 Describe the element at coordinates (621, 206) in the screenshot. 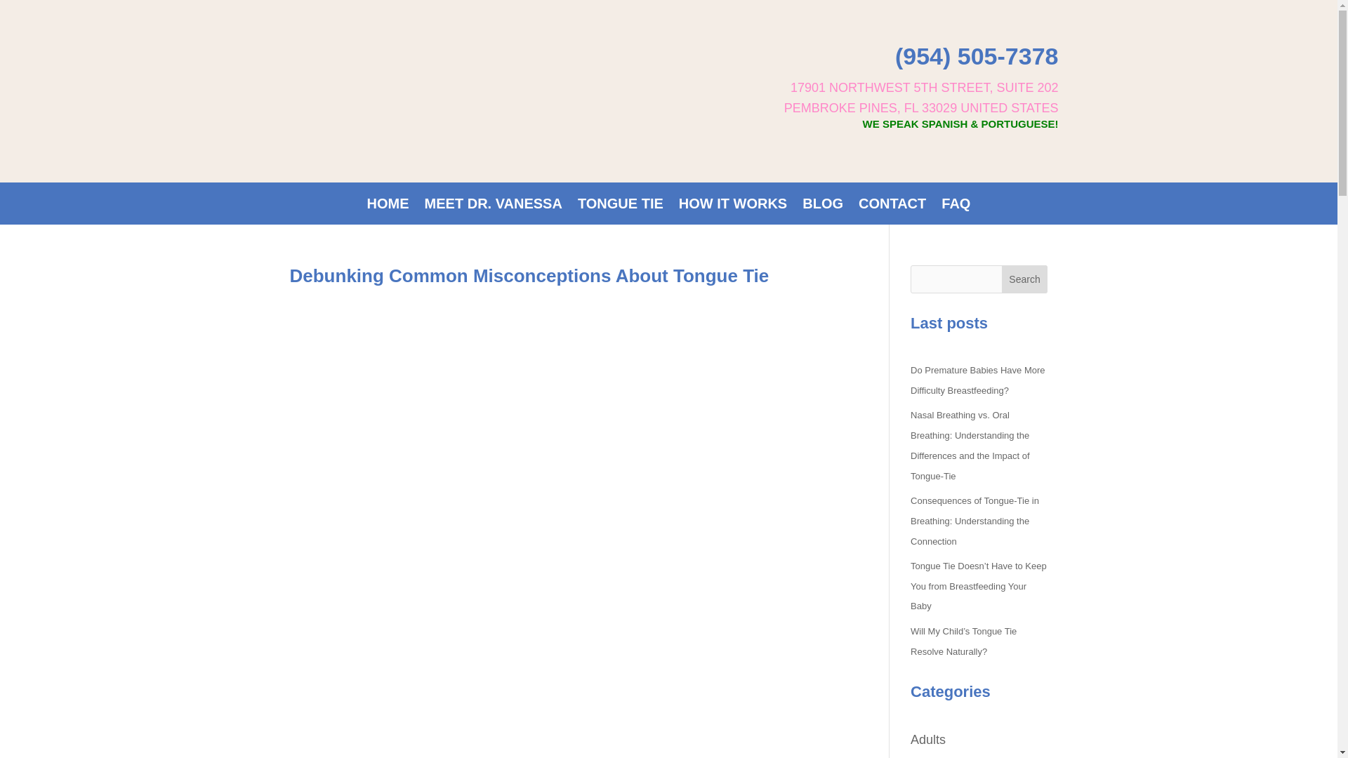

I see `TONGUE TIE` at that location.